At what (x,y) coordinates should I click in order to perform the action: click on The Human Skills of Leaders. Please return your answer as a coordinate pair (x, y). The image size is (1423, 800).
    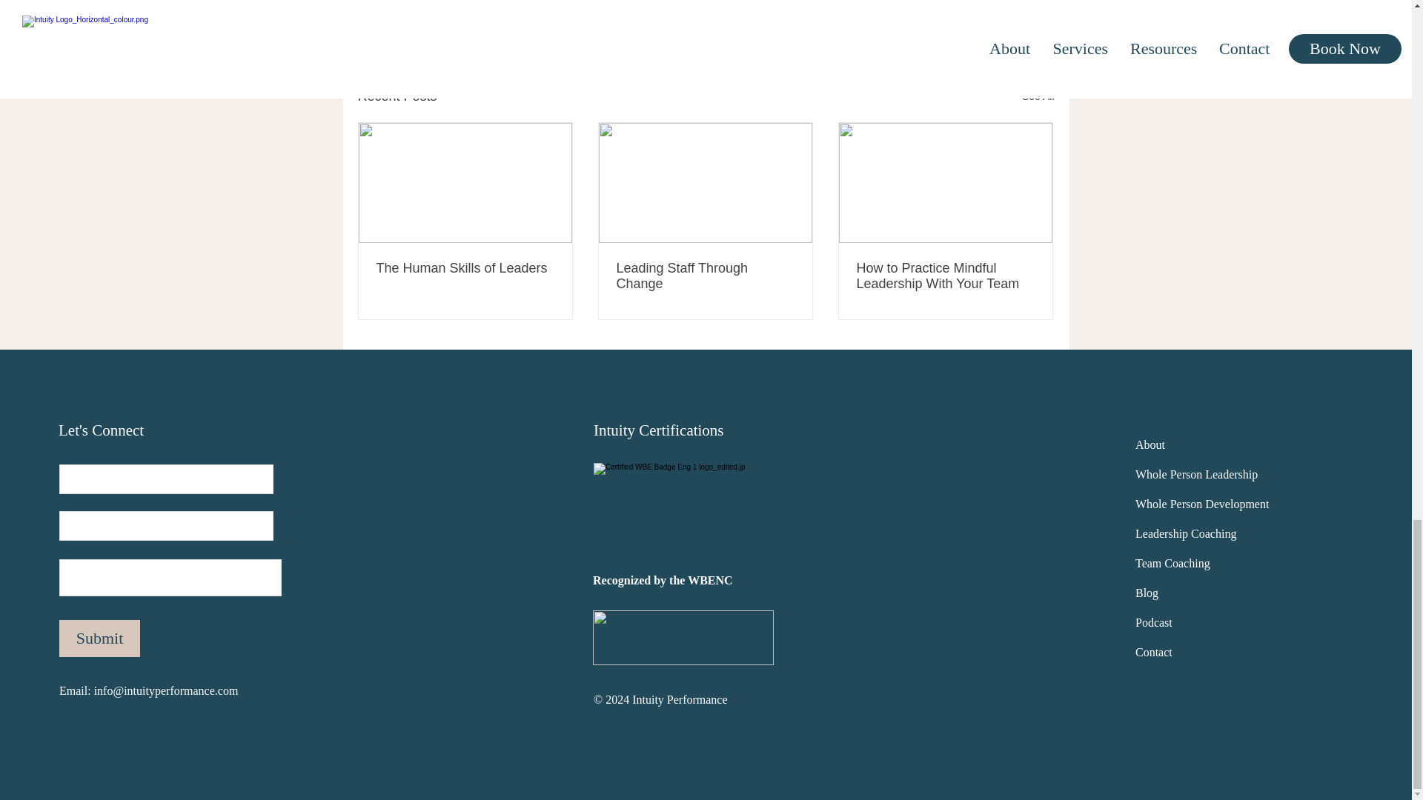
    Looking at the image, I should click on (465, 268).